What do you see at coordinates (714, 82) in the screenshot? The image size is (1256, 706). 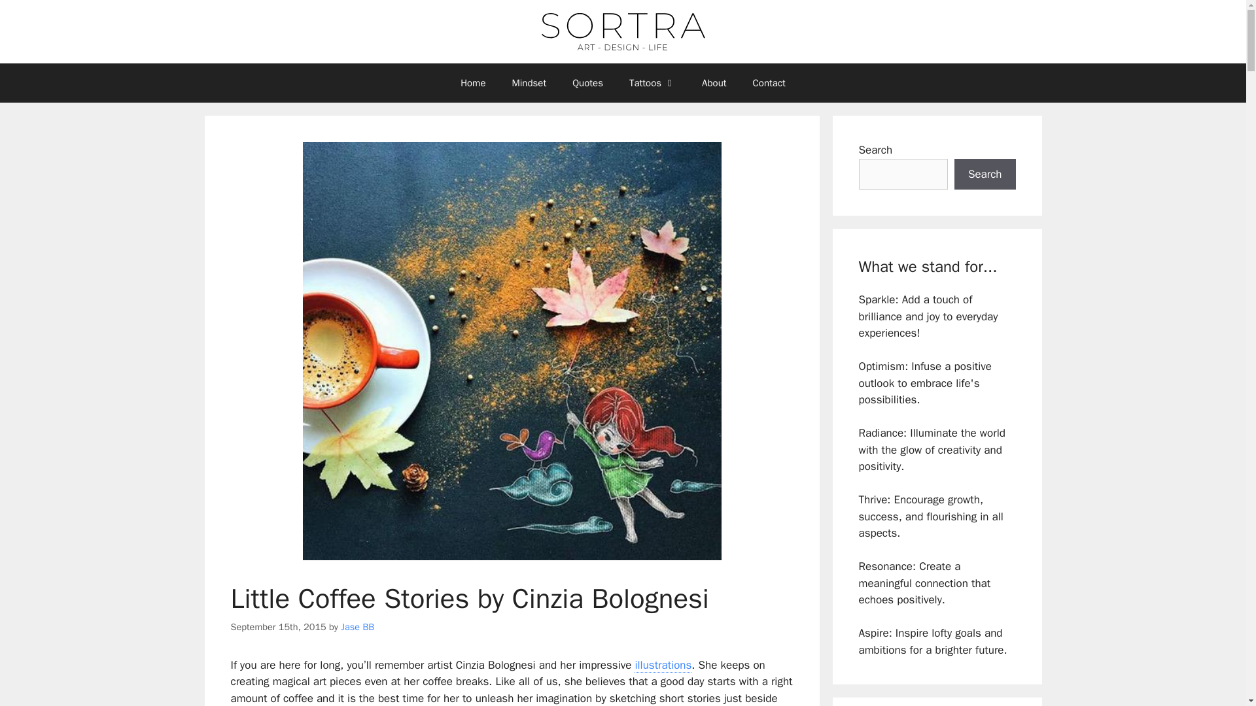 I see `About` at bounding box center [714, 82].